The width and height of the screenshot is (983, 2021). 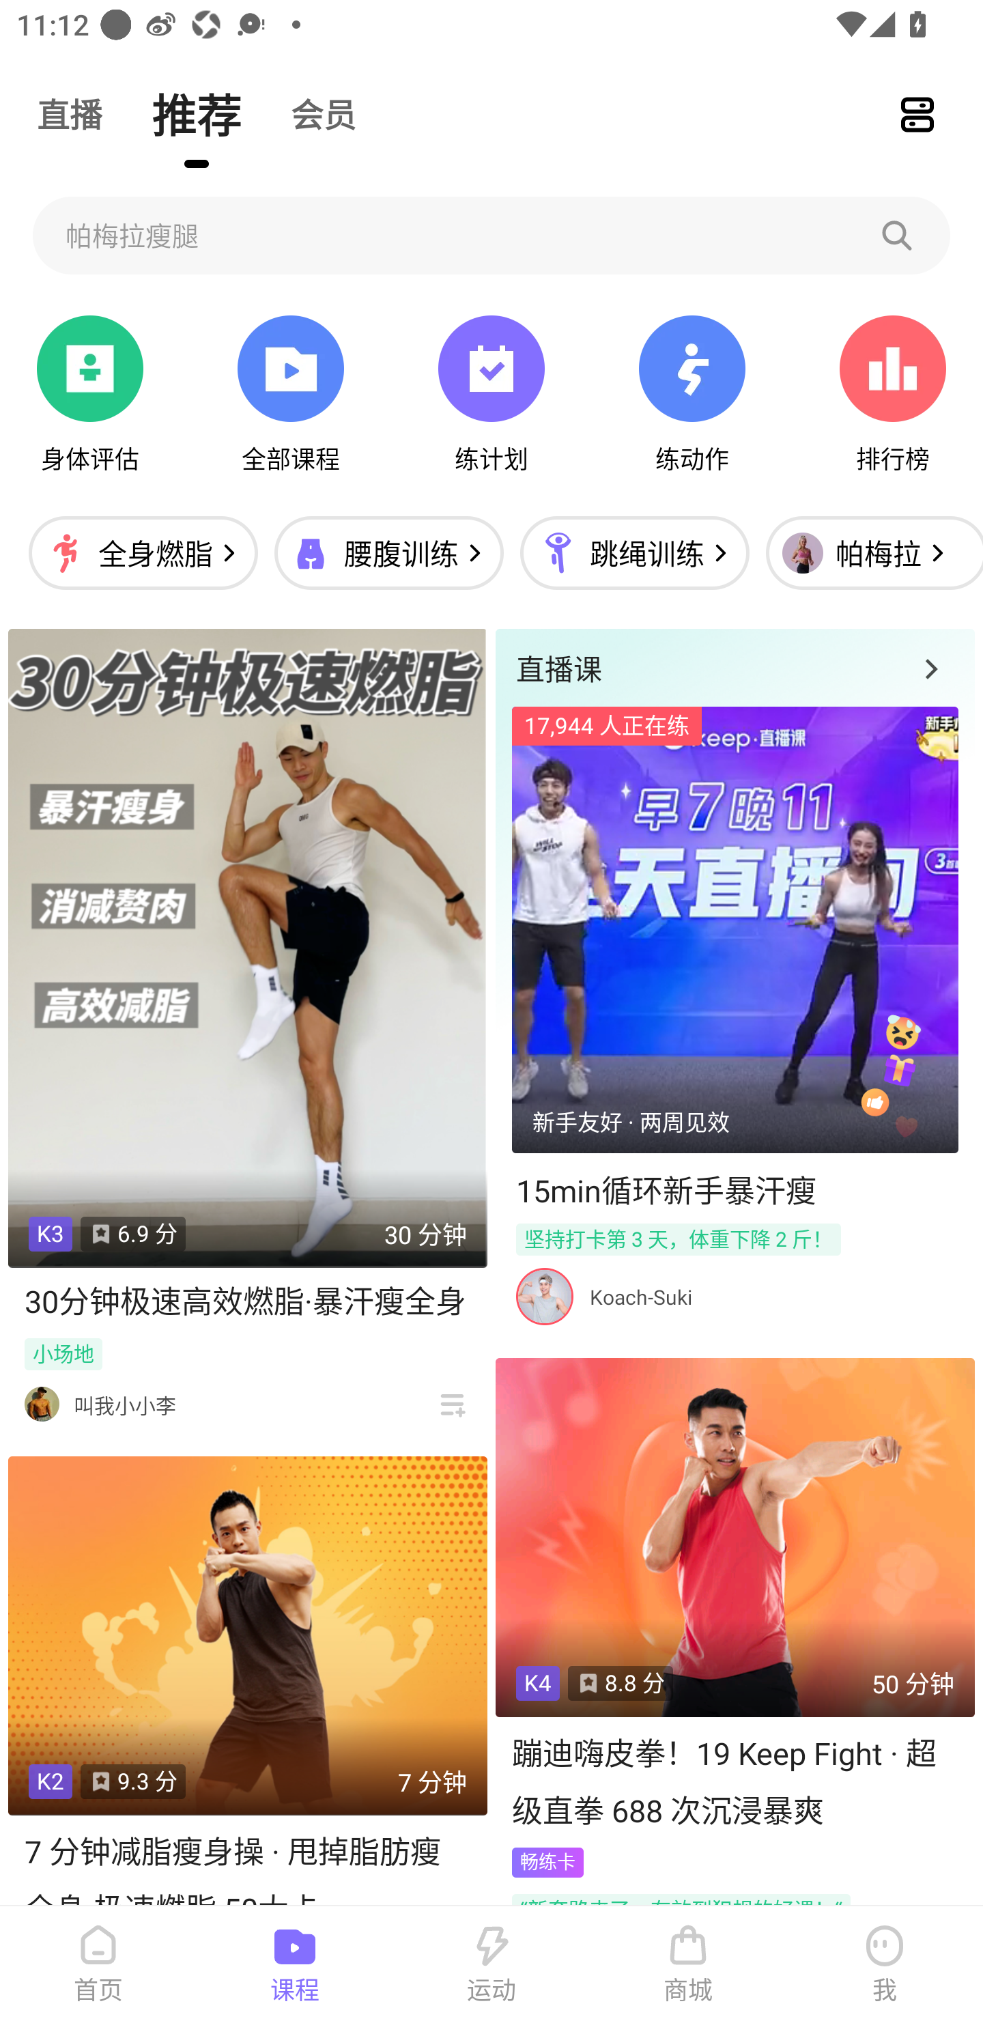 What do you see at coordinates (124, 1405) in the screenshot?
I see `叫我小小李` at bounding box center [124, 1405].